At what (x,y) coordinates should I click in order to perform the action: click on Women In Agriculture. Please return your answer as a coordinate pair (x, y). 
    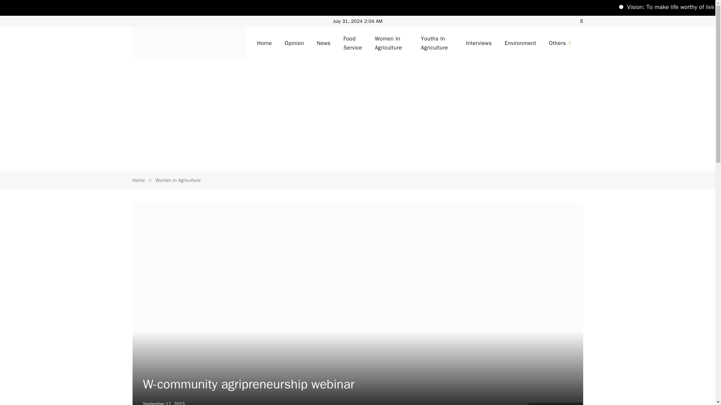
    Looking at the image, I should click on (178, 180).